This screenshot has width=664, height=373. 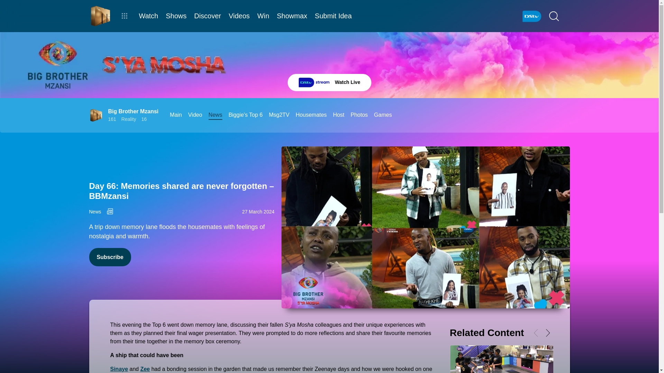 What do you see at coordinates (110, 257) in the screenshot?
I see `Subscribe` at bounding box center [110, 257].